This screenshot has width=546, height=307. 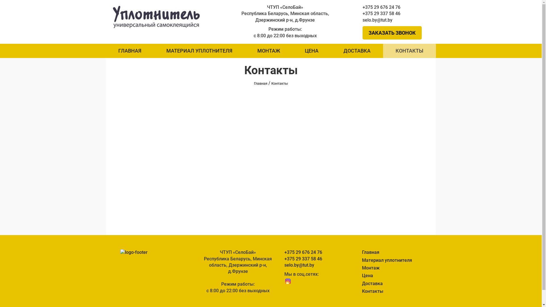 I want to click on plotno.by, so click(x=156, y=16).